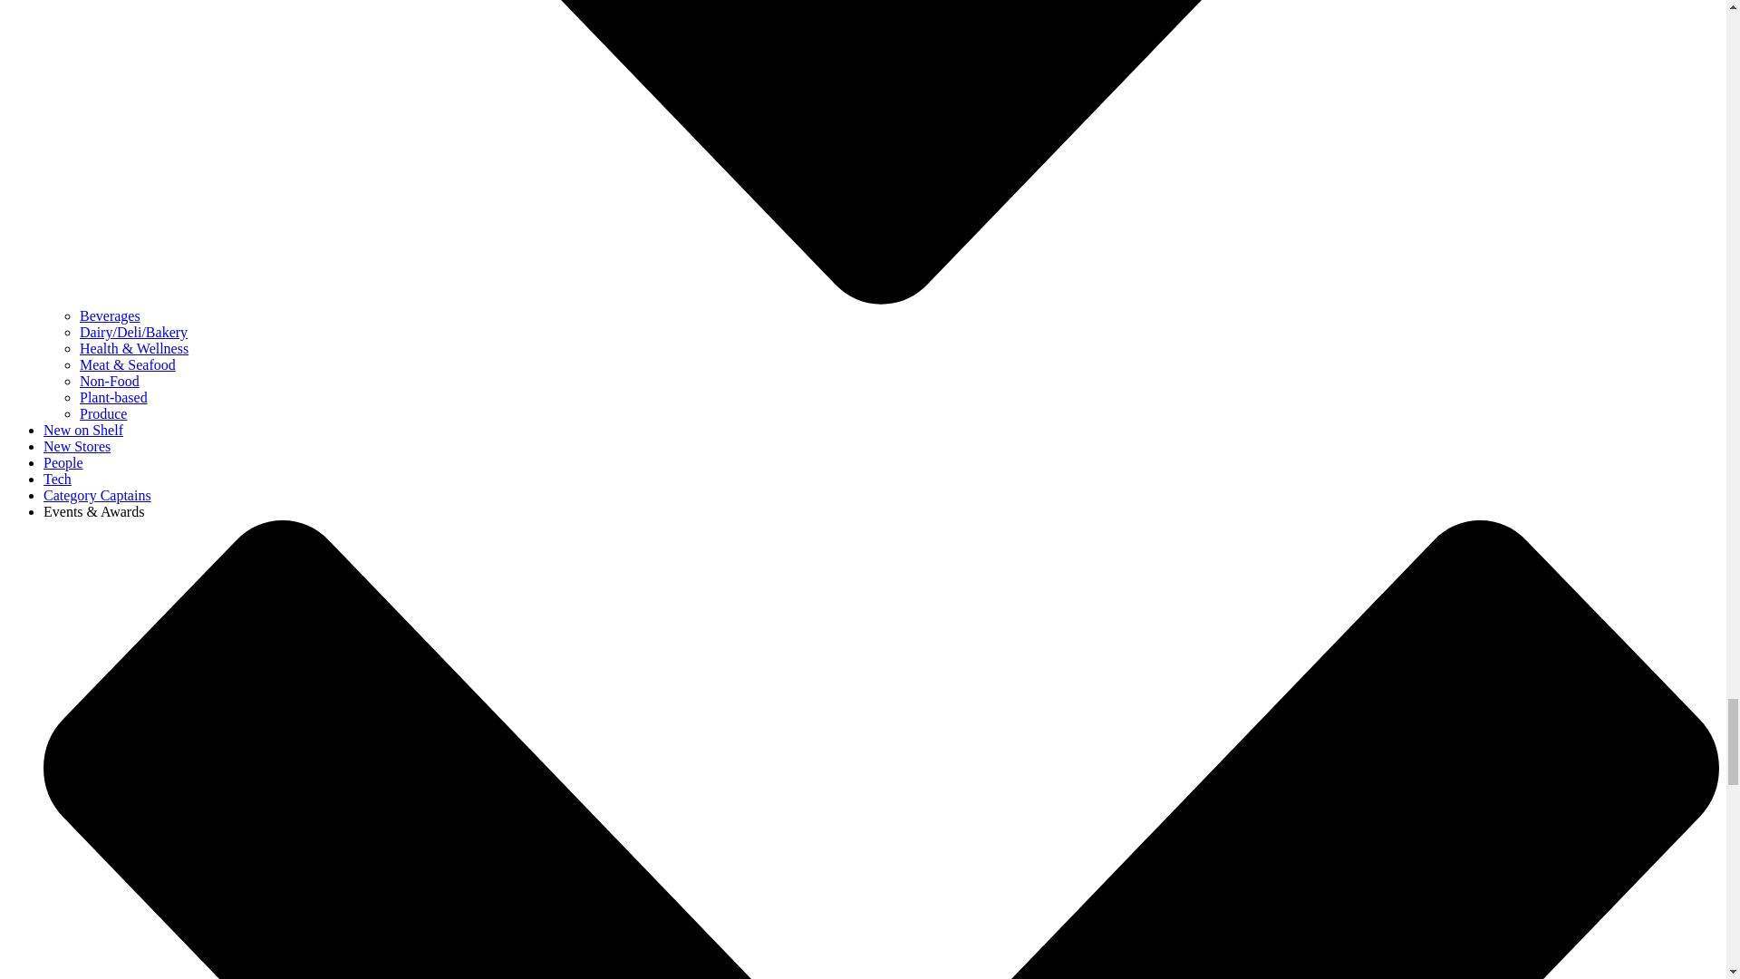  I want to click on Tech, so click(57, 479).